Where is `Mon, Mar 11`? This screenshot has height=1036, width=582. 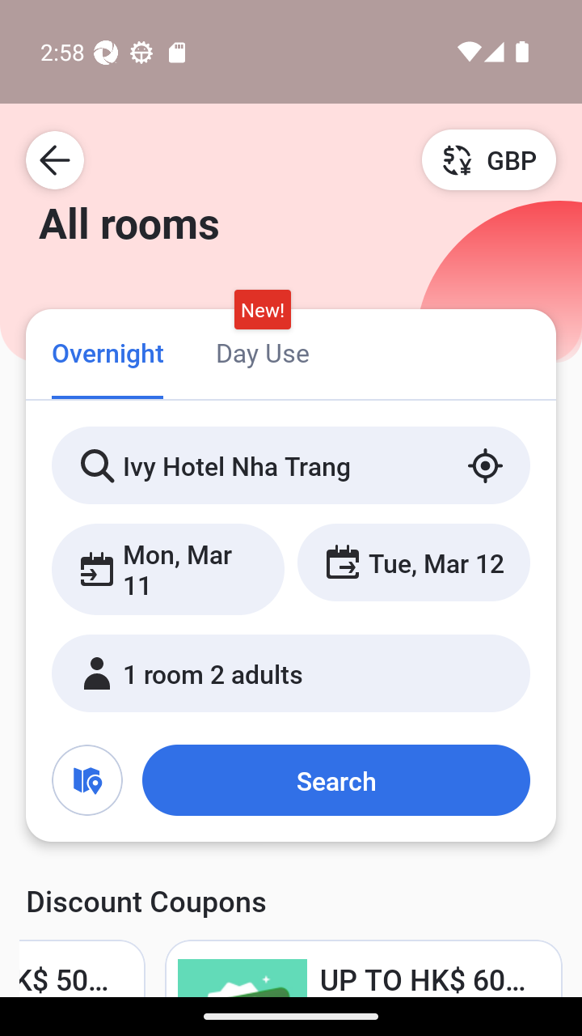
Mon, Mar 11 is located at coordinates (168, 569).